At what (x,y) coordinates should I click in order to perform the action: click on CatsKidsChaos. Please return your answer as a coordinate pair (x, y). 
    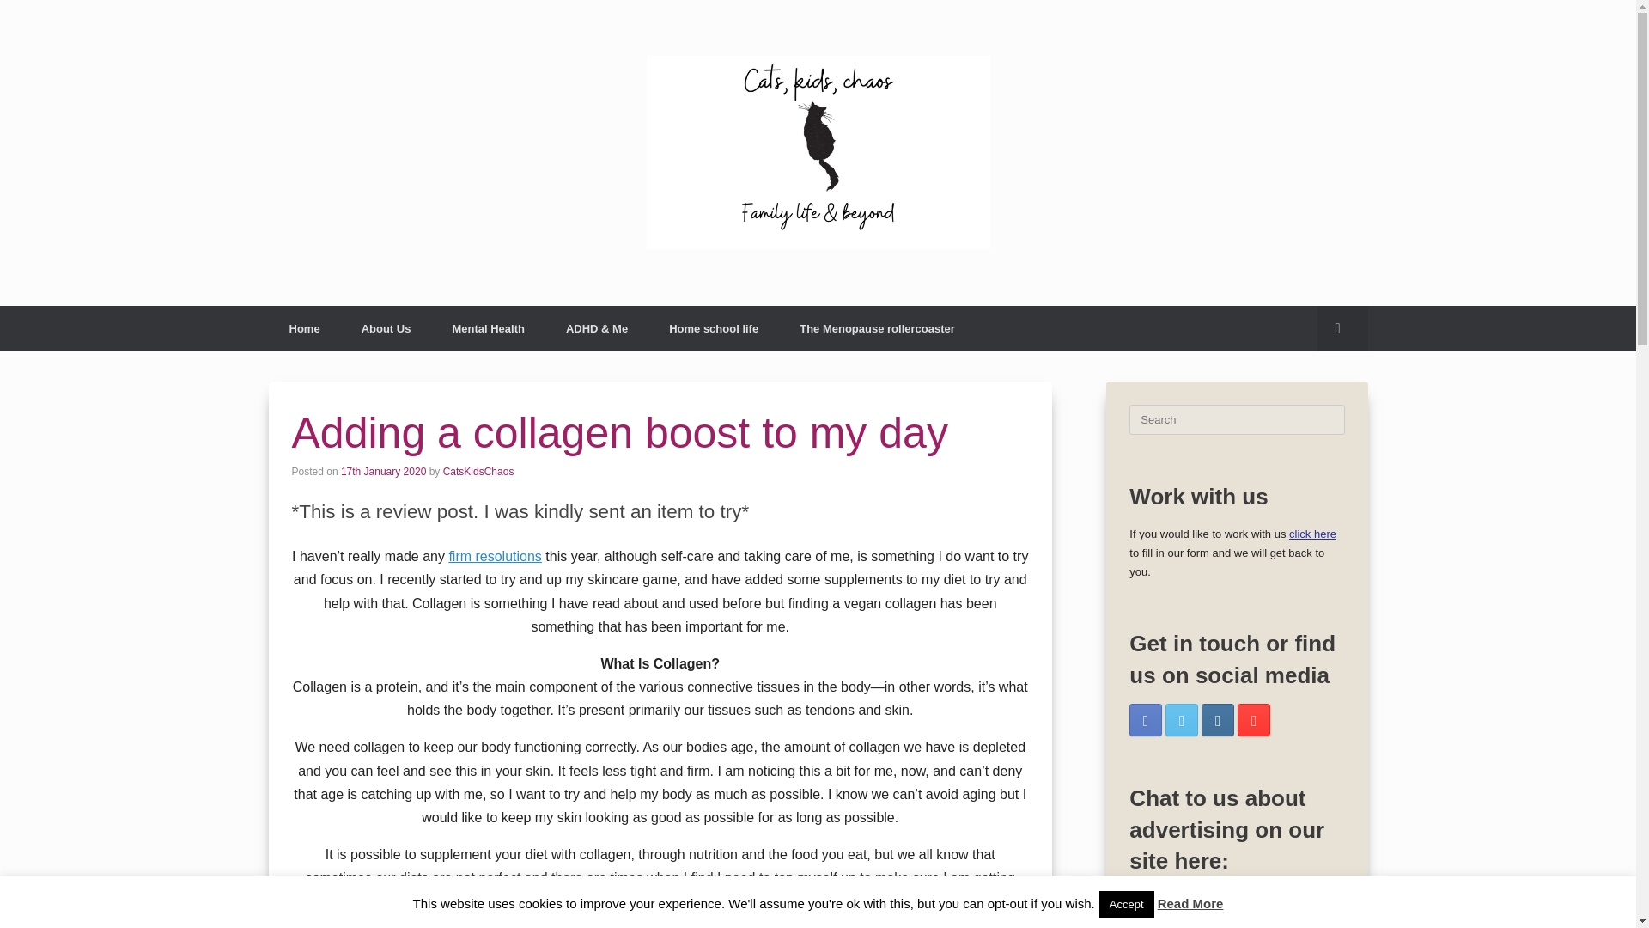
    Looking at the image, I should click on (479, 472).